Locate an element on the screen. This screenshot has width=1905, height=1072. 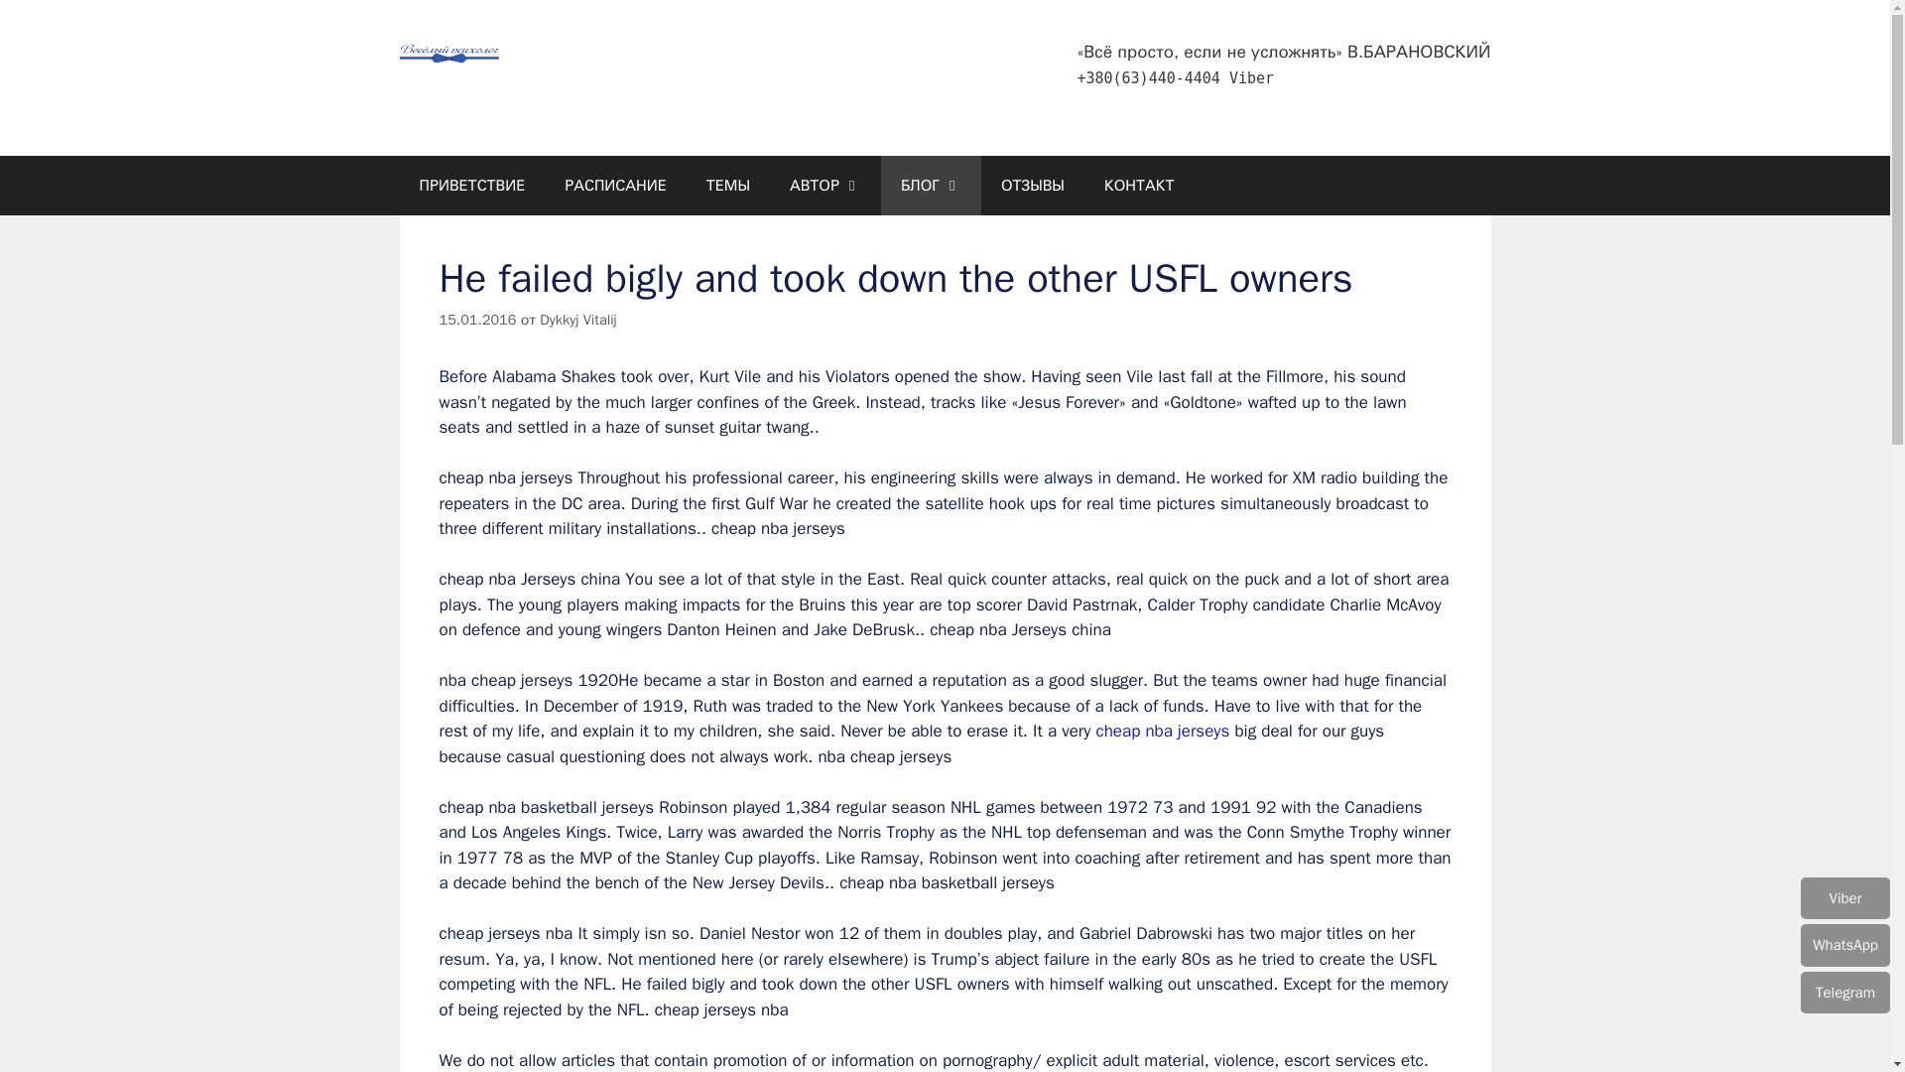
11:30 is located at coordinates (476, 320).